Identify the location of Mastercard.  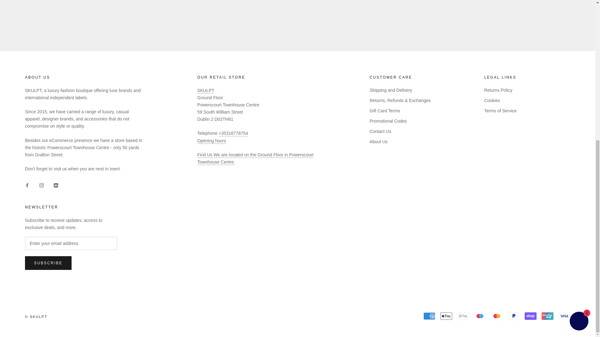
(497, 316).